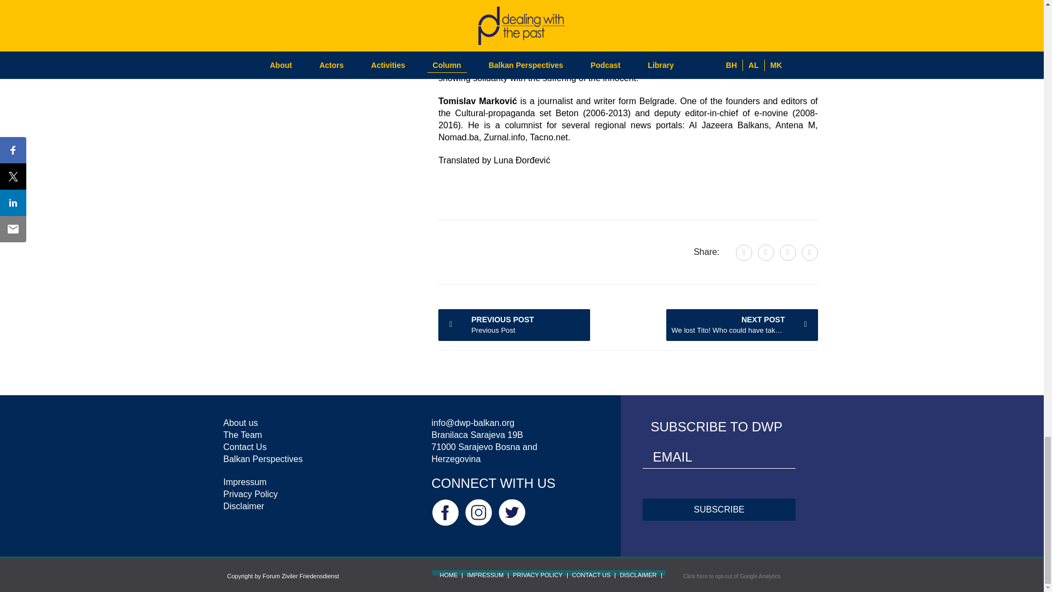  Describe the element at coordinates (242, 435) in the screenshot. I see `SUBSCRIBE` at that location.